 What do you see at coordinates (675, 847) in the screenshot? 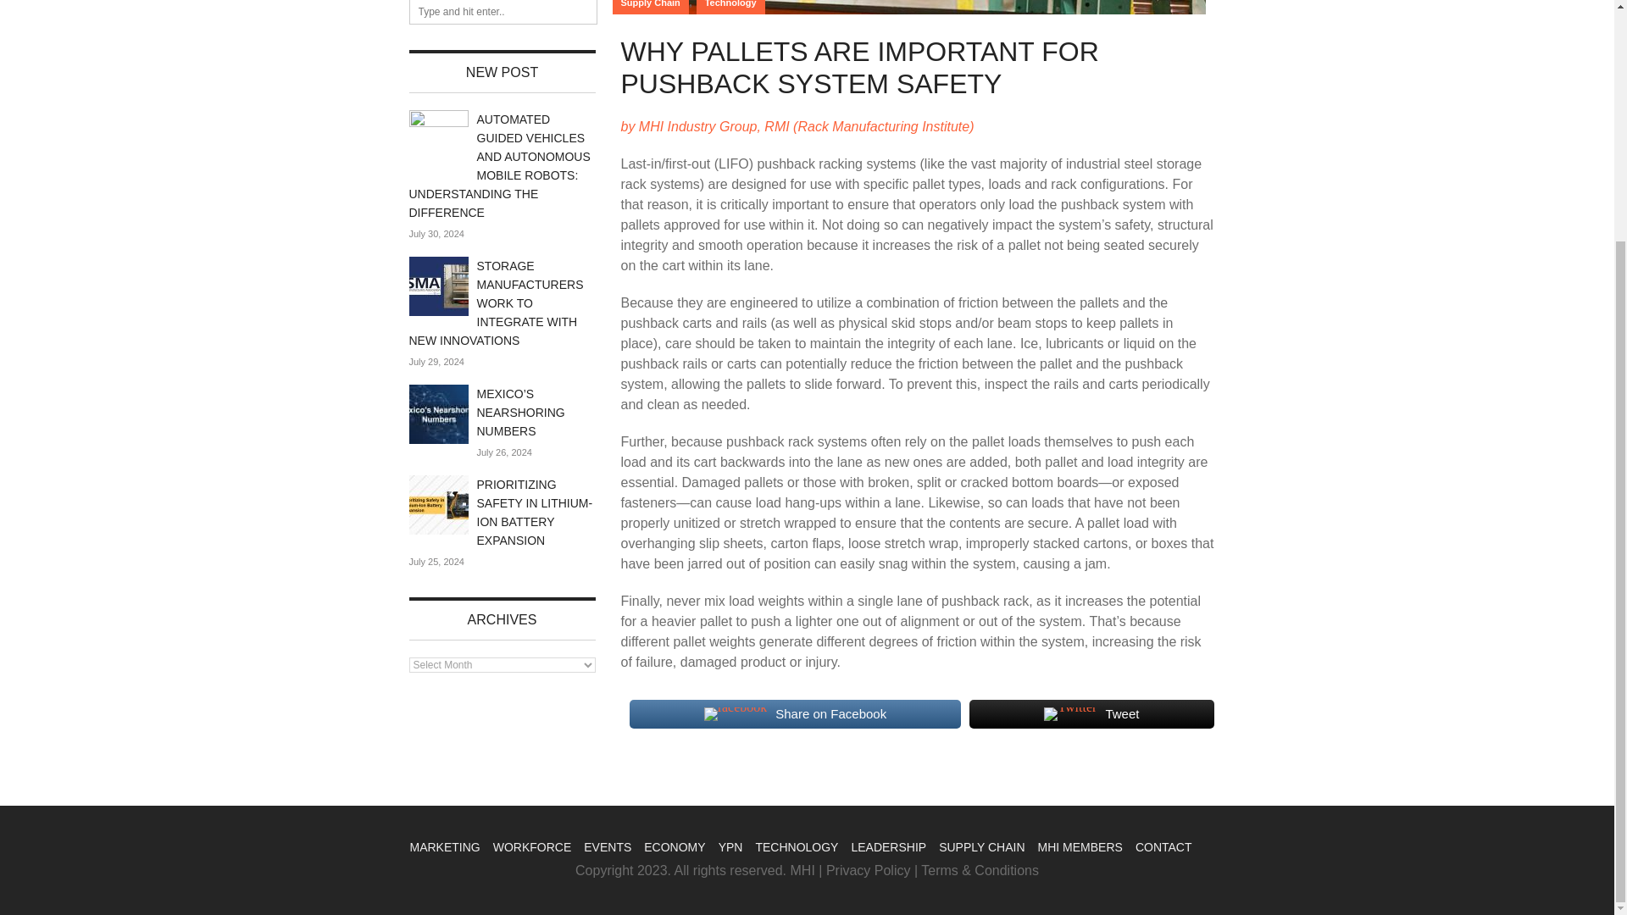
I see `ECONOMY` at bounding box center [675, 847].